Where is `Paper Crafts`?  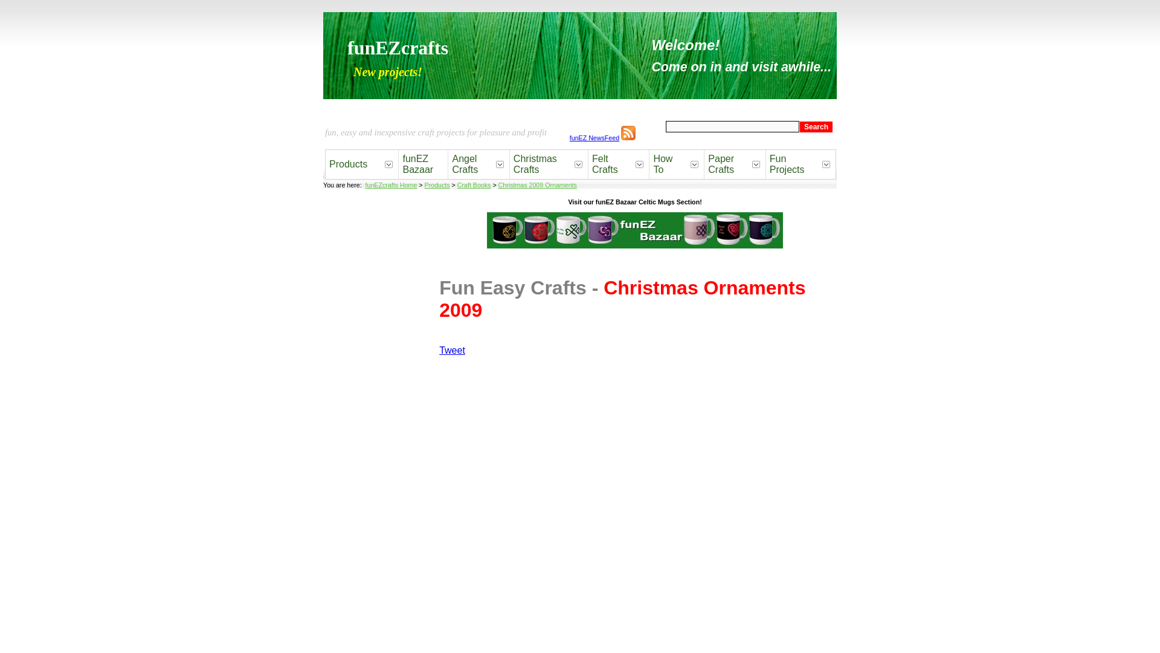
Paper Crafts is located at coordinates (726, 164).